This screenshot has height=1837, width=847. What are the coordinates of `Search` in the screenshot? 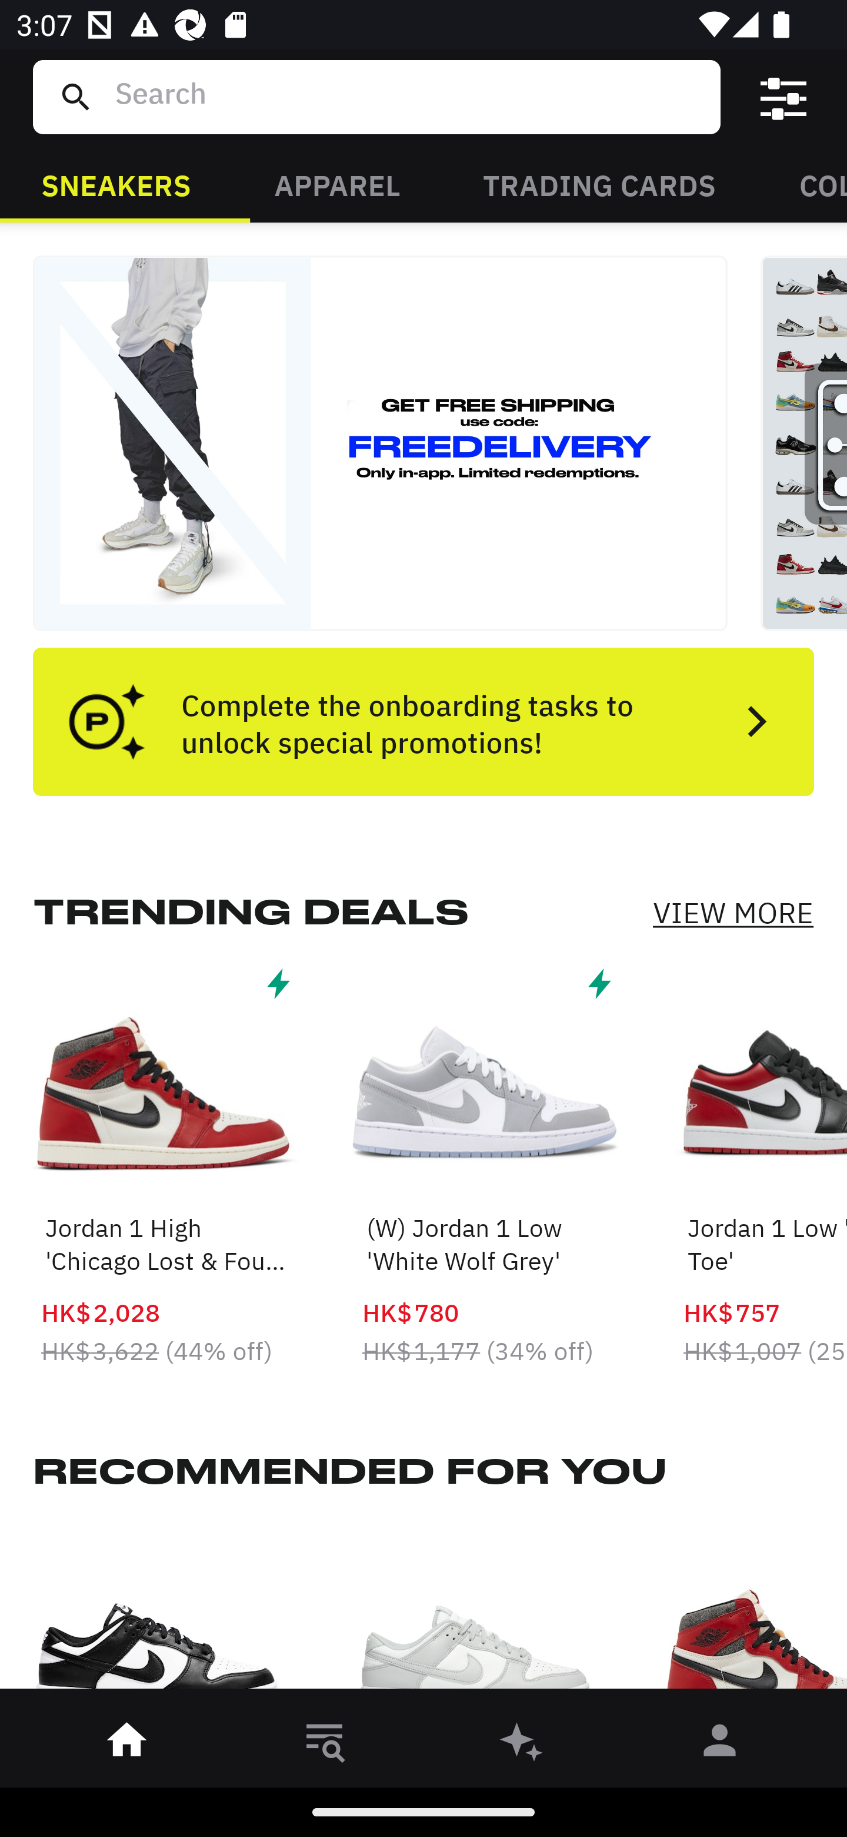 It's located at (409, 97).